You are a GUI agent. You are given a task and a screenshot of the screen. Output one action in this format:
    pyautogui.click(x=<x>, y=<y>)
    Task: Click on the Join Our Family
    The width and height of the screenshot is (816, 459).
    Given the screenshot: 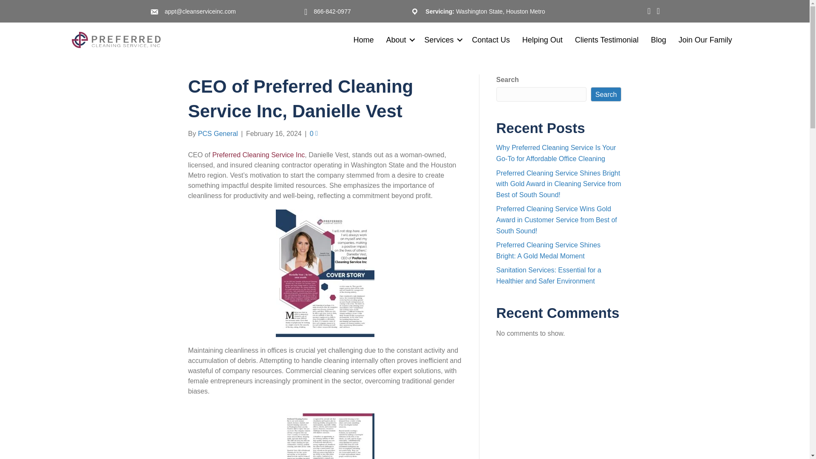 What is the action you would take?
    pyautogui.click(x=705, y=40)
    